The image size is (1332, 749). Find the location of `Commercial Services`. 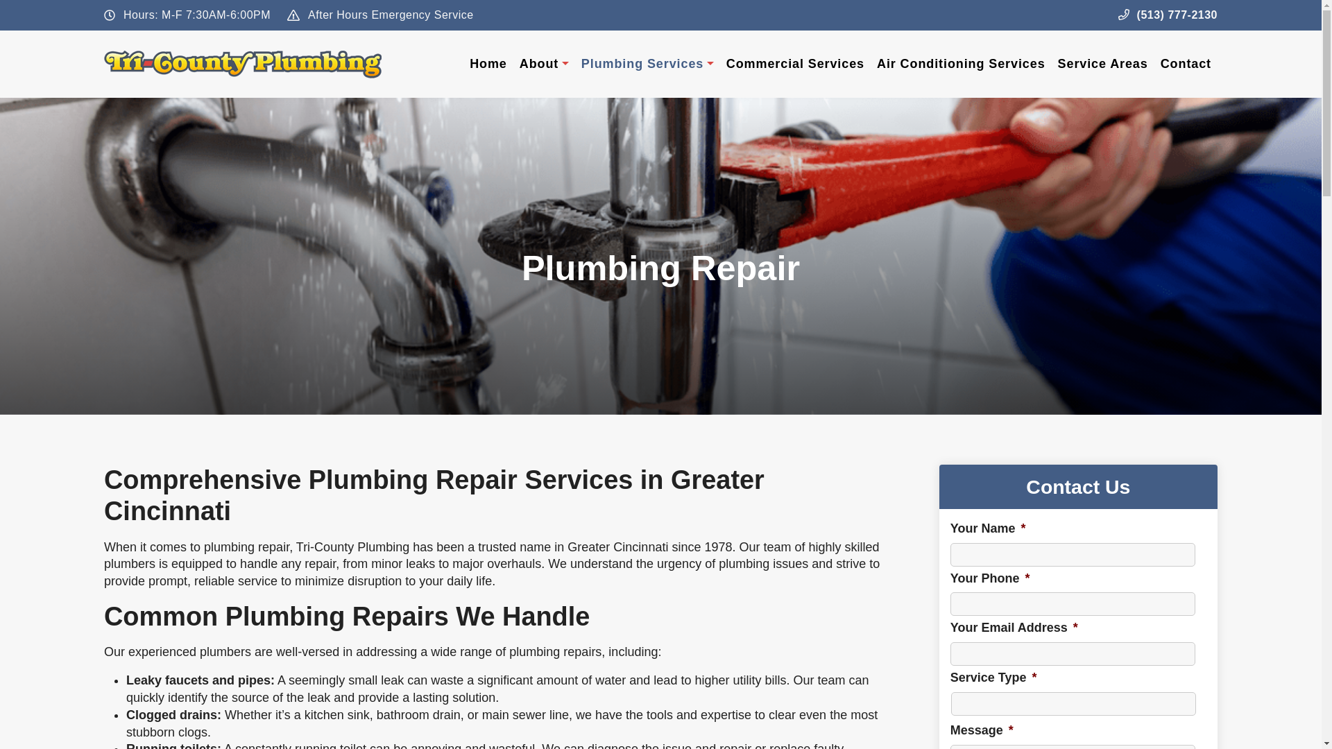

Commercial Services is located at coordinates (795, 64).